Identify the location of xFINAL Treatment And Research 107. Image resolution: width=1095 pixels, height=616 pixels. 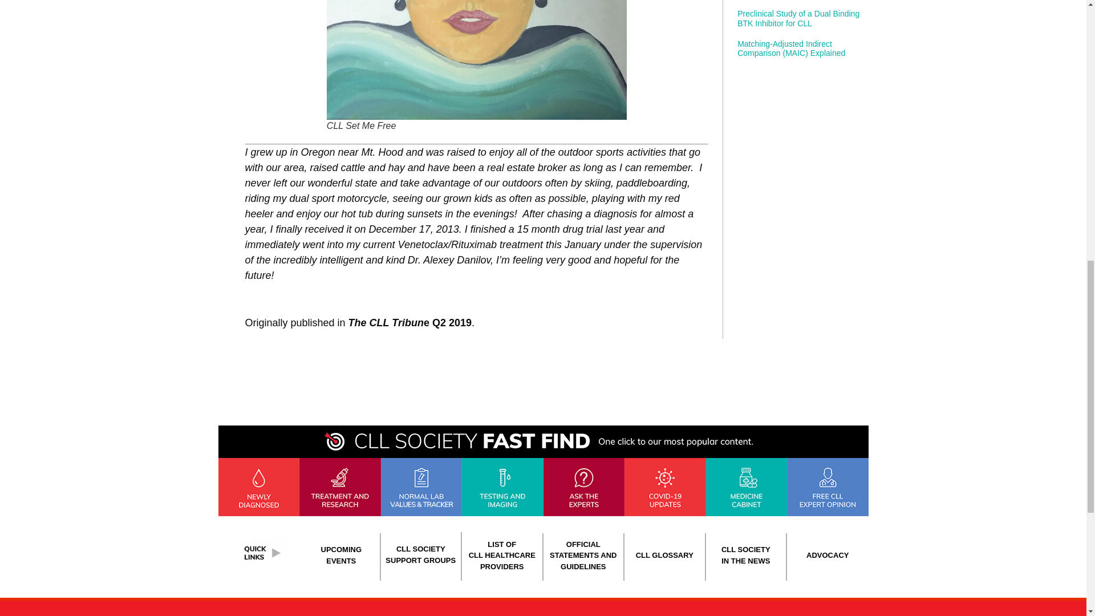
(340, 487).